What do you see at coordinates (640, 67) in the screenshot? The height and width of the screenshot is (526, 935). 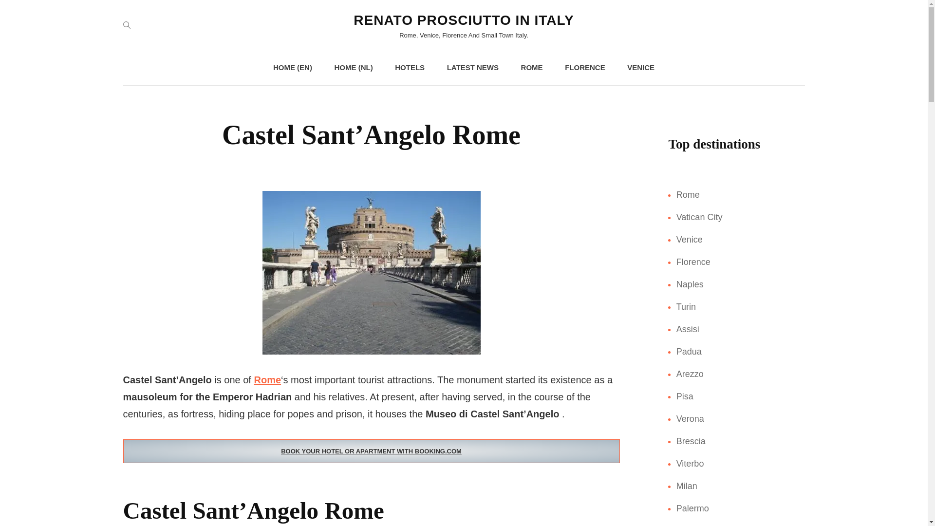 I see `VENICE` at bounding box center [640, 67].